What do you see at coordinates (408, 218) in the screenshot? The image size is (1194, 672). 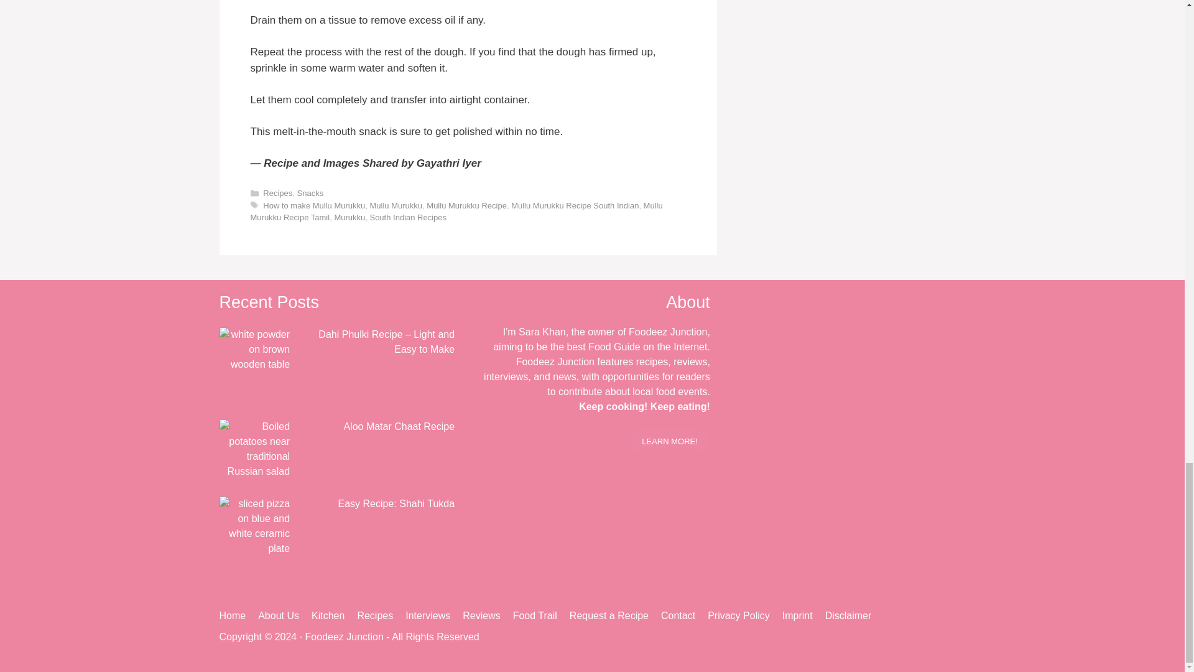 I see `South Indian Recipes` at bounding box center [408, 218].